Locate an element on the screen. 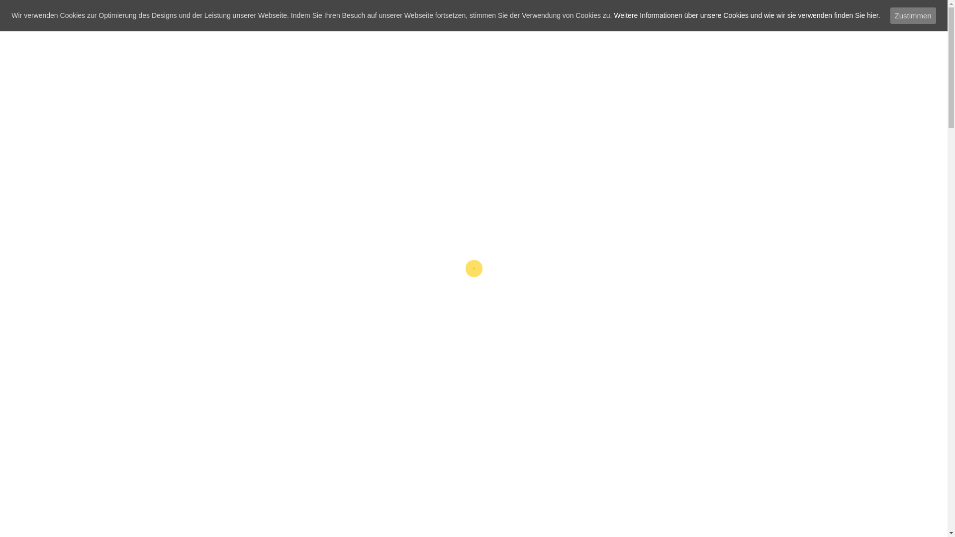  DOWNLOADS is located at coordinates (709, 200).